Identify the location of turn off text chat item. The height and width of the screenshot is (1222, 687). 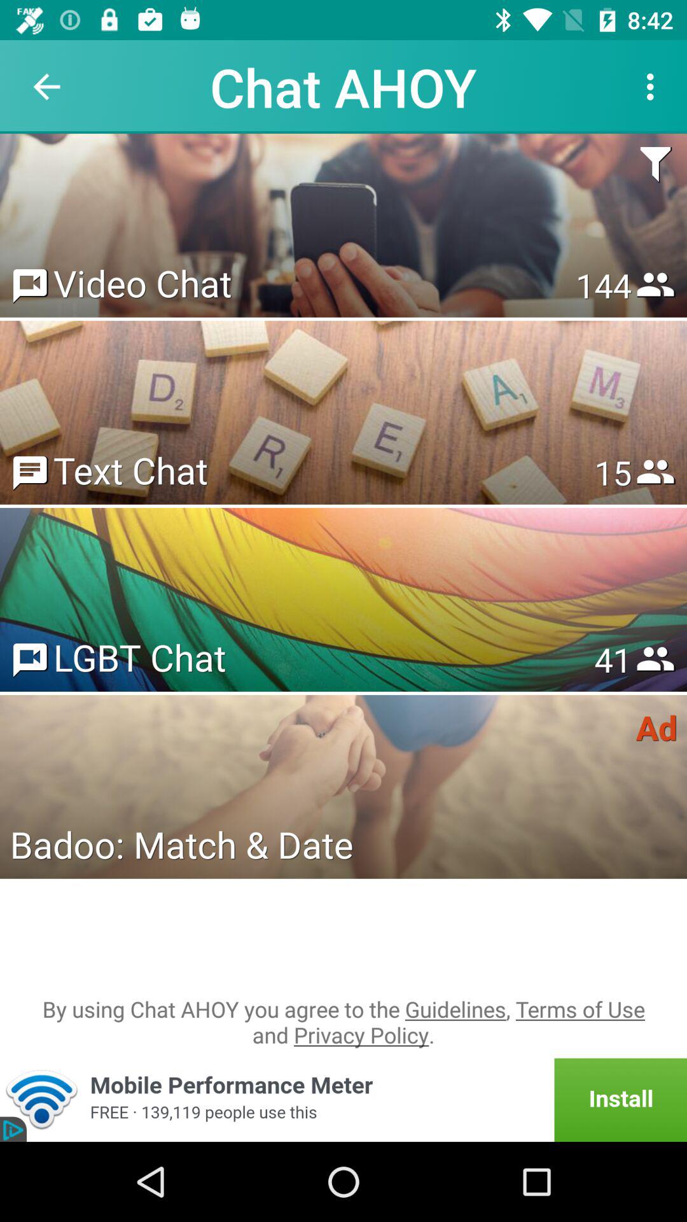
(130, 470).